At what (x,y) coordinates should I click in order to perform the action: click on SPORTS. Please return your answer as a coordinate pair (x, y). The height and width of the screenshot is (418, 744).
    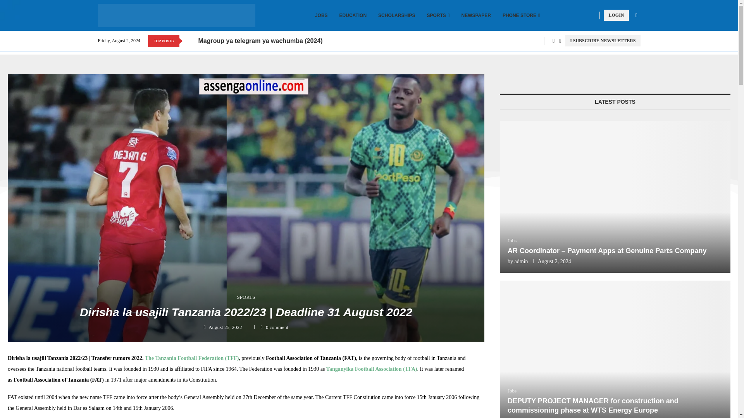
    Looking at the image, I should click on (438, 15).